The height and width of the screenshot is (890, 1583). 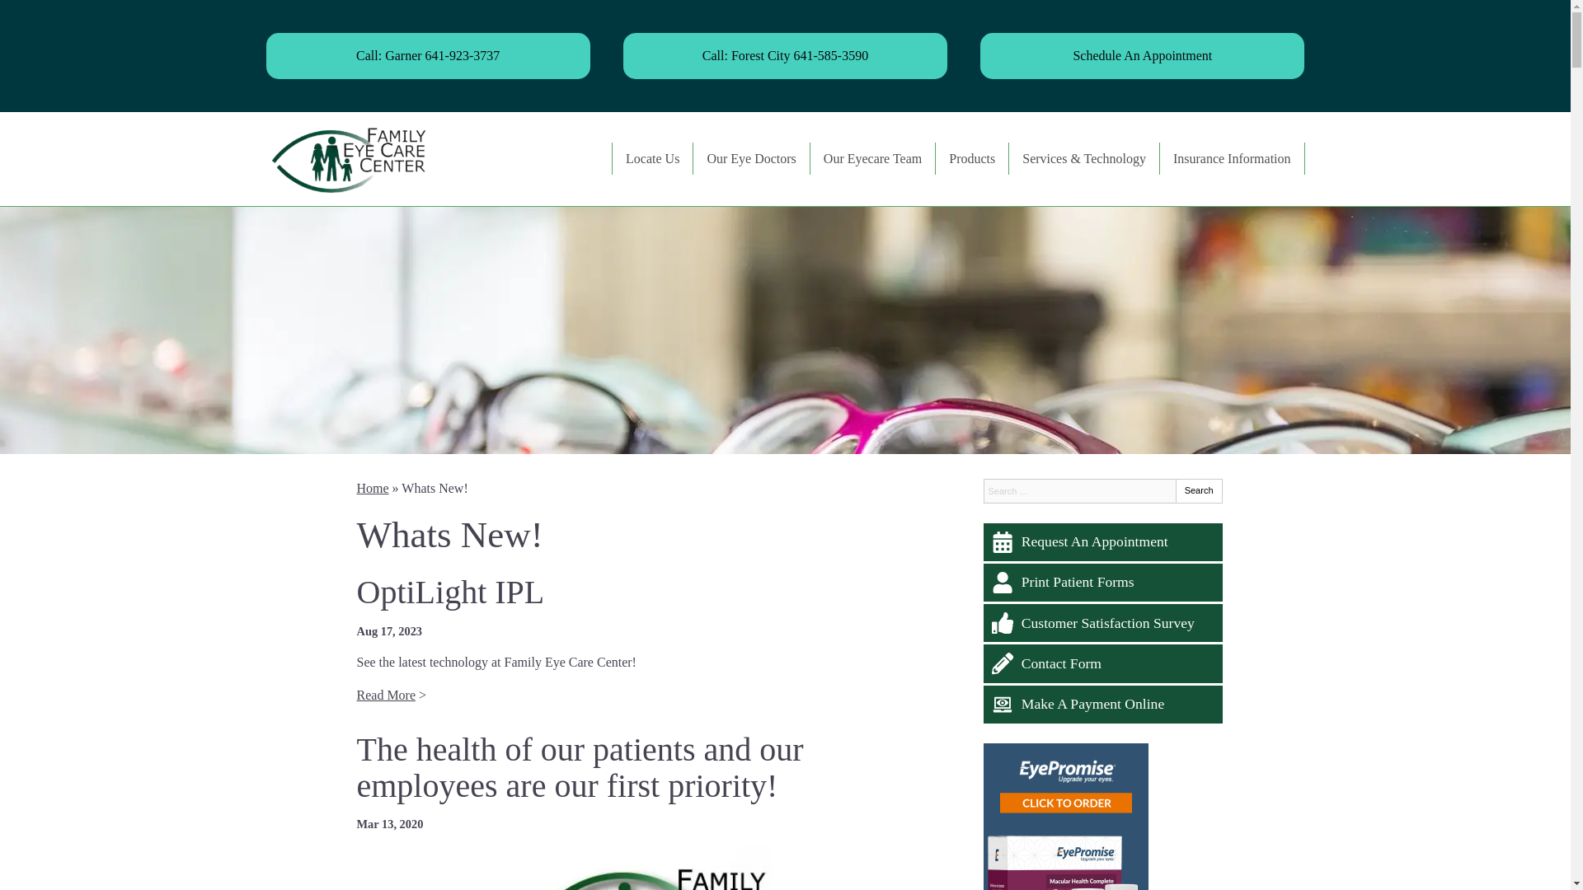 What do you see at coordinates (750, 158) in the screenshot?
I see `Our Eye Doctors` at bounding box center [750, 158].